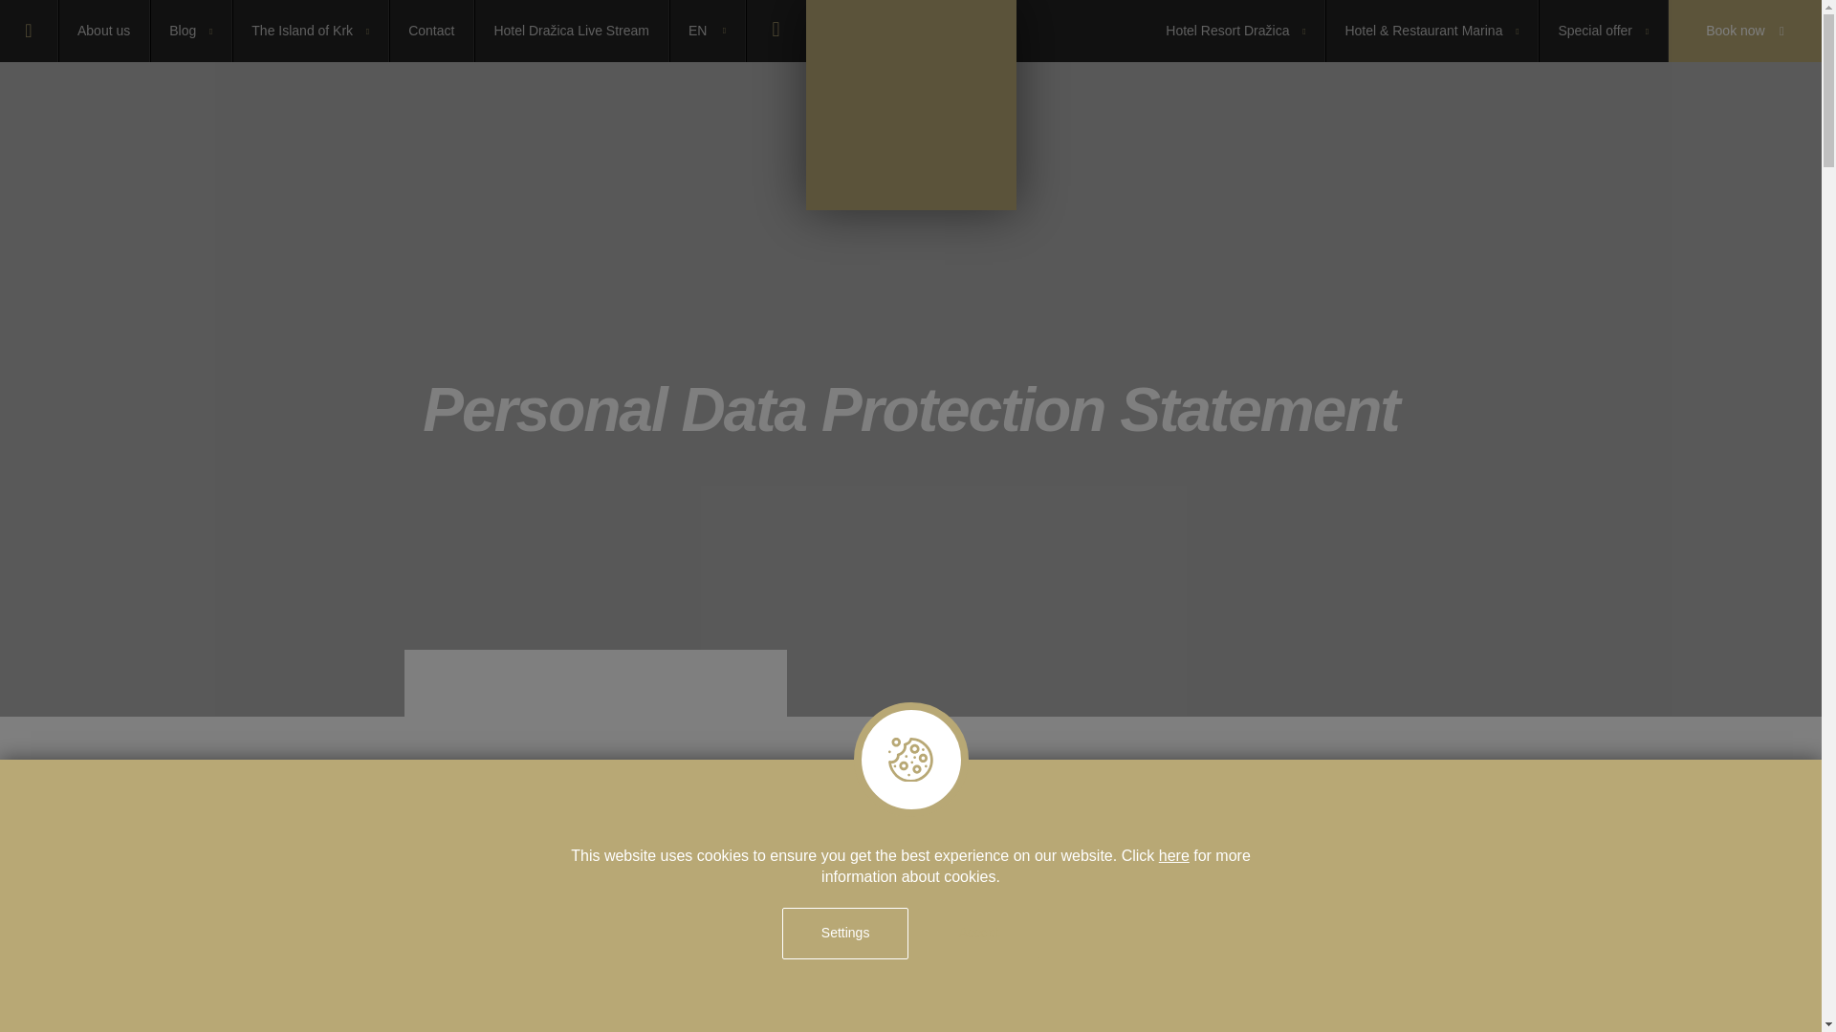 The width and height of the screenshot is (1836, 1032). What do you see at coordinates (29, 31) in the screenshot?
I see `Home` at bounding box center [29, 31].